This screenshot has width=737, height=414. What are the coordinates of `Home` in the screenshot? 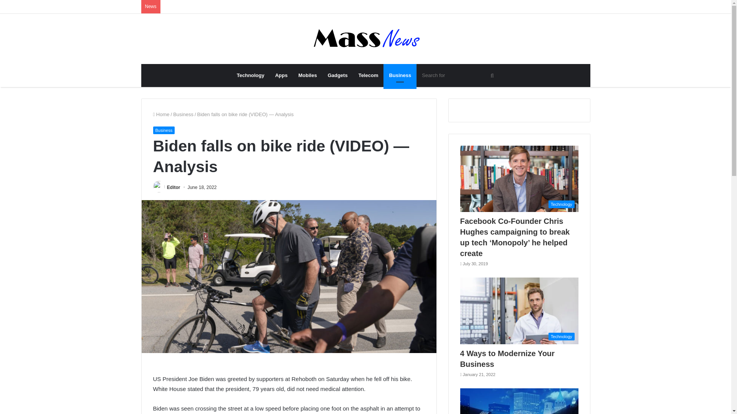 It's located at (161, 114).